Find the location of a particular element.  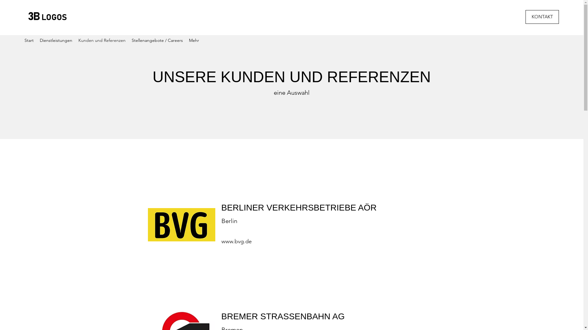

Dienstleistungen is located at coordinates (56, 41).